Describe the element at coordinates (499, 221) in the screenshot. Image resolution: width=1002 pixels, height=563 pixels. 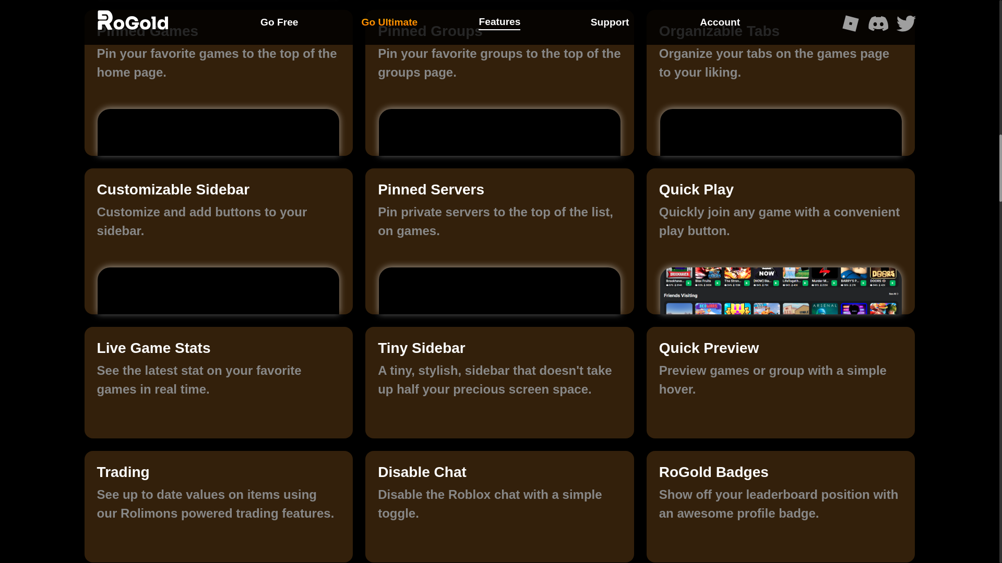
I see `Pin private servers to the top of the list, on games.` at that location.